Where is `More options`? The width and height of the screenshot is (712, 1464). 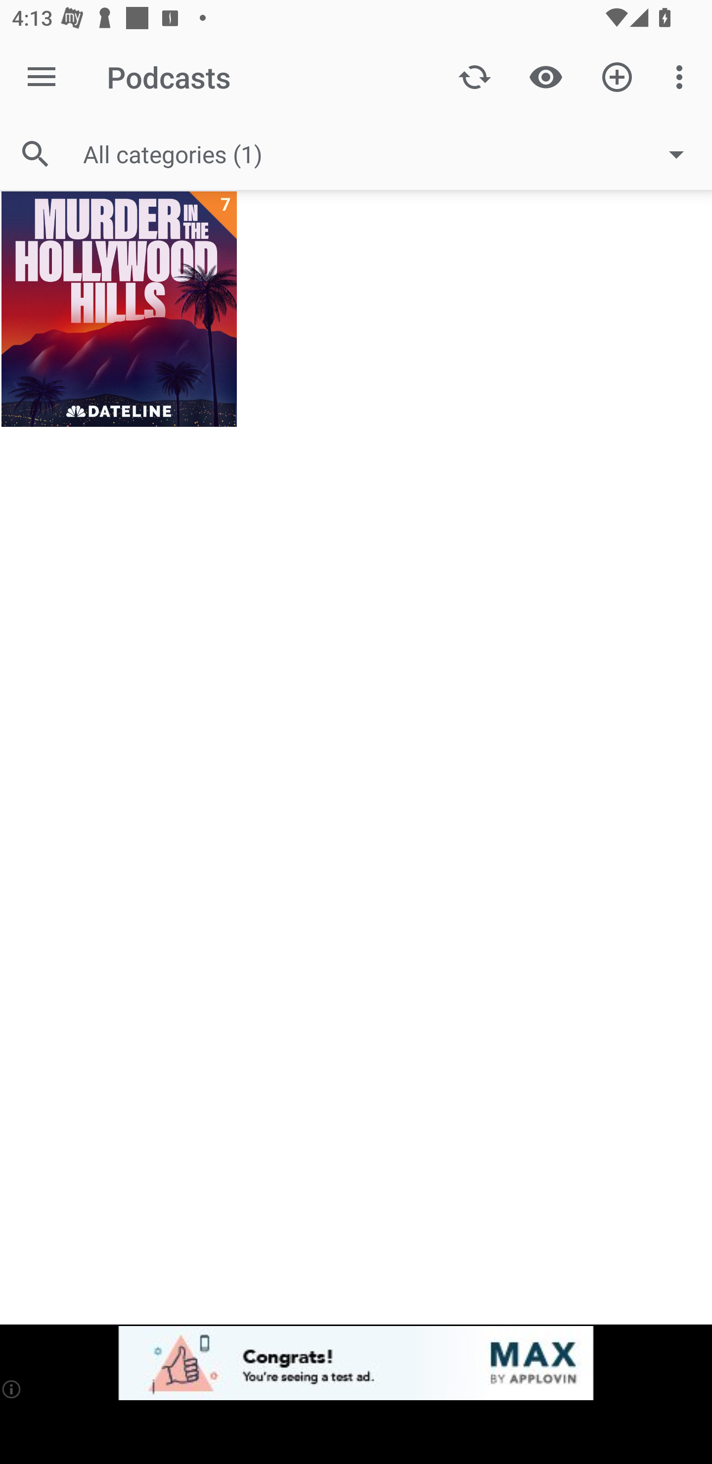
More options is located at coordinates (682, 76).